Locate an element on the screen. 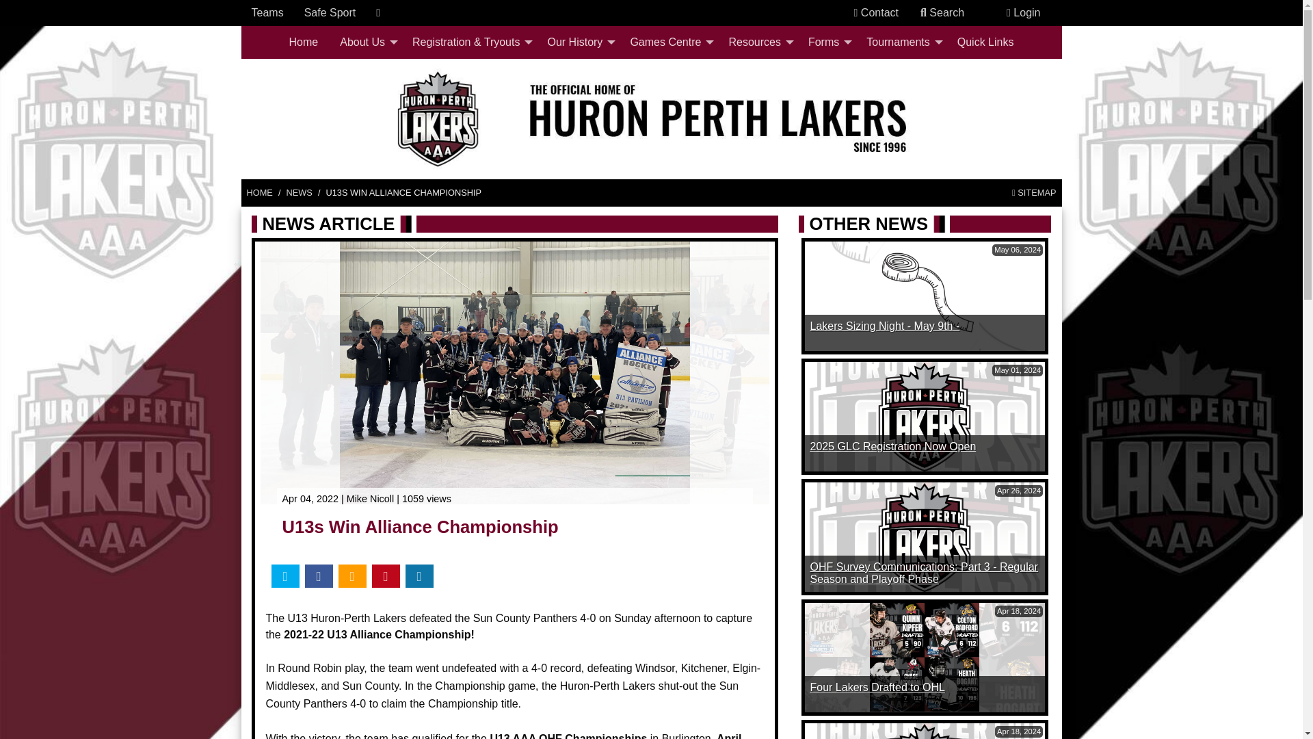 The height and width of the screenshot is (739, 1313). Teams is located at coordinates (267, 12).